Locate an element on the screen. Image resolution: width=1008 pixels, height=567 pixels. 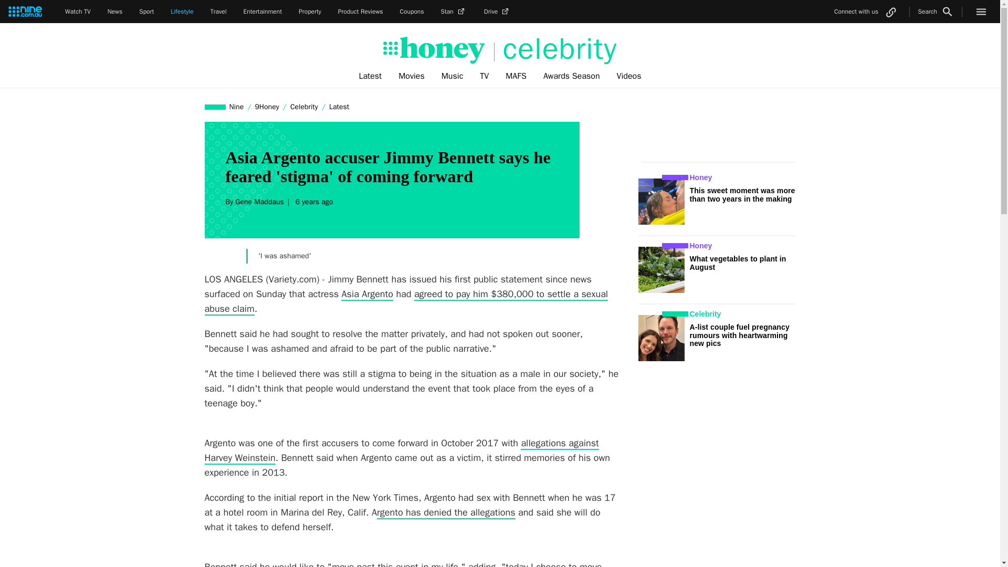
9Honey is located at coordinates (267, 107).